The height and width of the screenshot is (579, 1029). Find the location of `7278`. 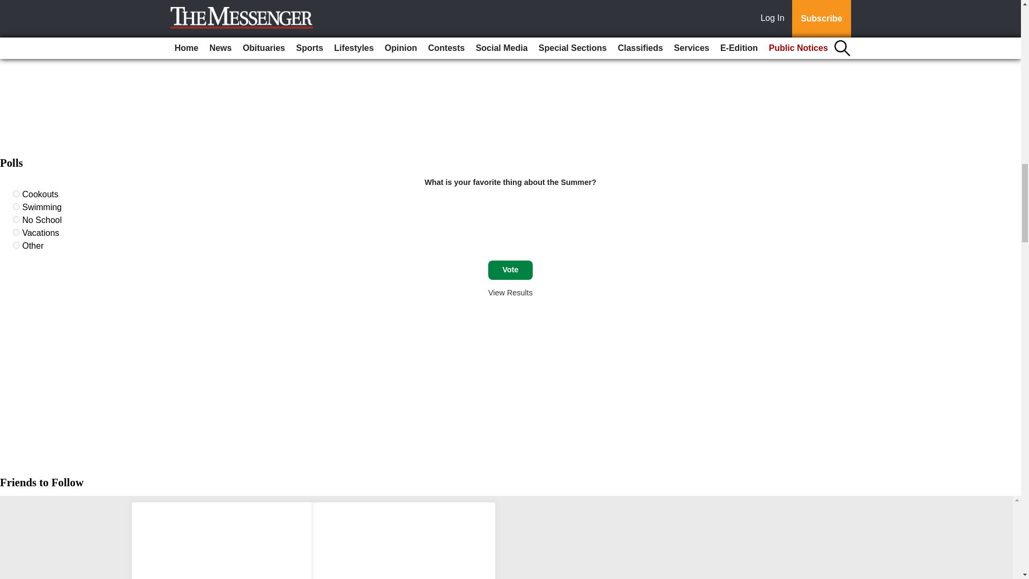

7278 is located at coordinates (16, 246).